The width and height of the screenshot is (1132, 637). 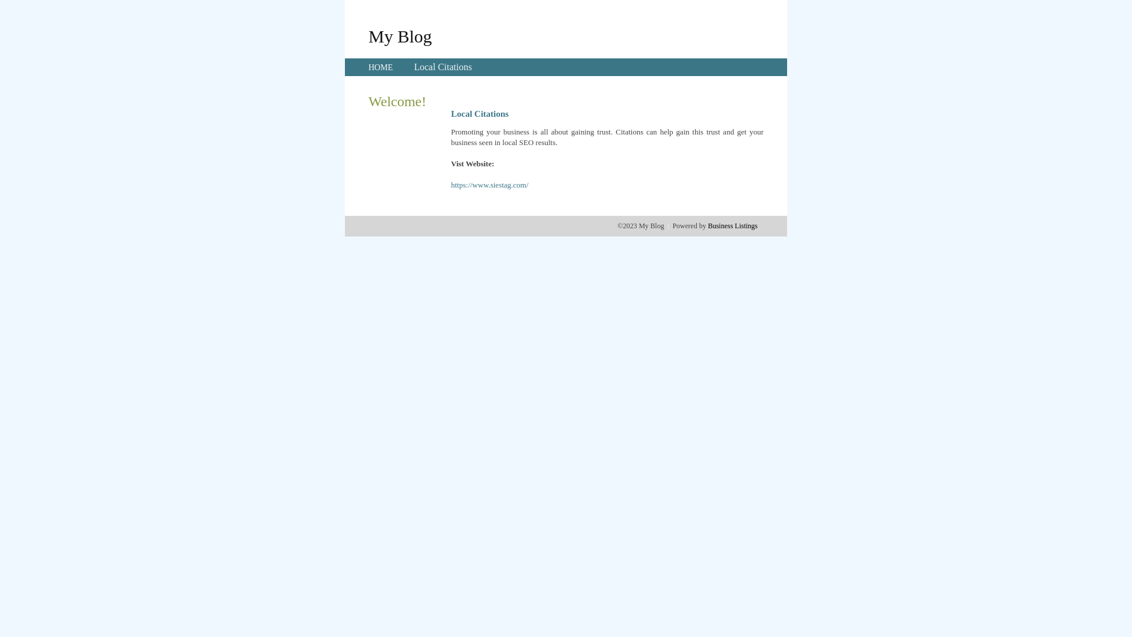 What do you see at coordinates (400, 36) in the screenshot?
I see `My Blog` at bounding box center [400, 36].